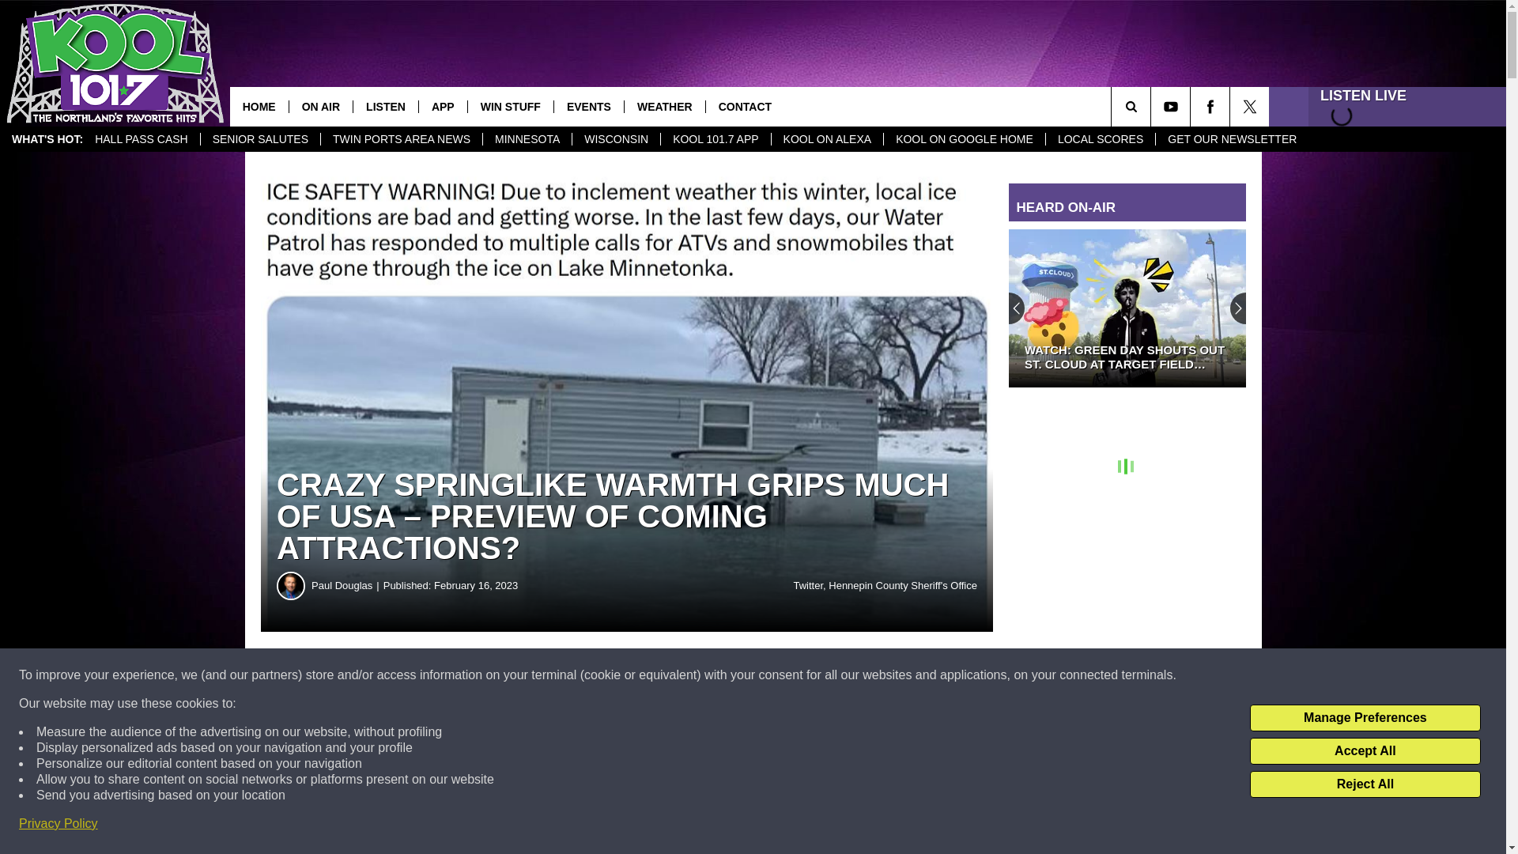  What do you see at coordinates (259, 106) in the screenshot?
I see `HOME` at bounding box center [259, 106].